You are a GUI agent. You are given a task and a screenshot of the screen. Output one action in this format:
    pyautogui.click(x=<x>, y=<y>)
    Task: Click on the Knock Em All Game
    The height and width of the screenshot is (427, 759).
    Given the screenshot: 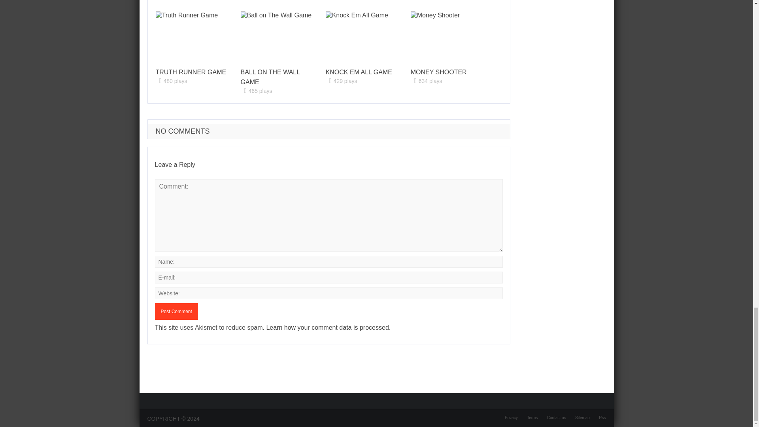 What is the action you would take?
    pyautogui.click(x=361, y=37)
    